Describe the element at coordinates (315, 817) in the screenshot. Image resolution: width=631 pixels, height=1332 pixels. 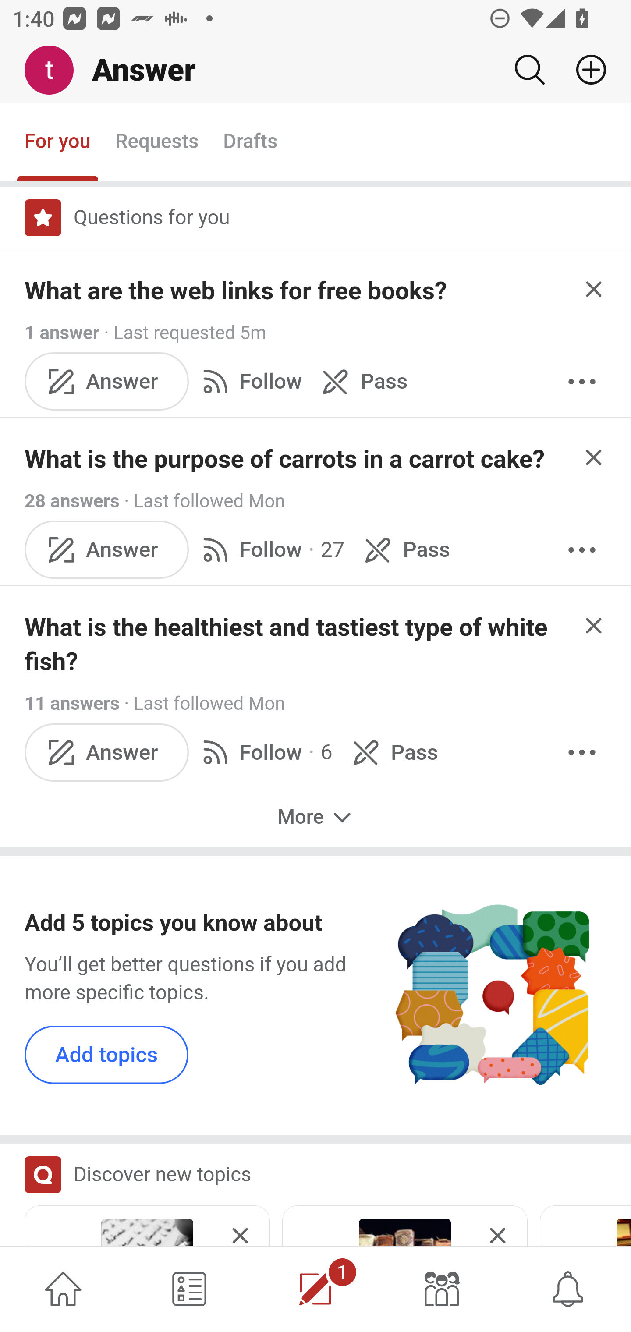
I see `More` at that location.